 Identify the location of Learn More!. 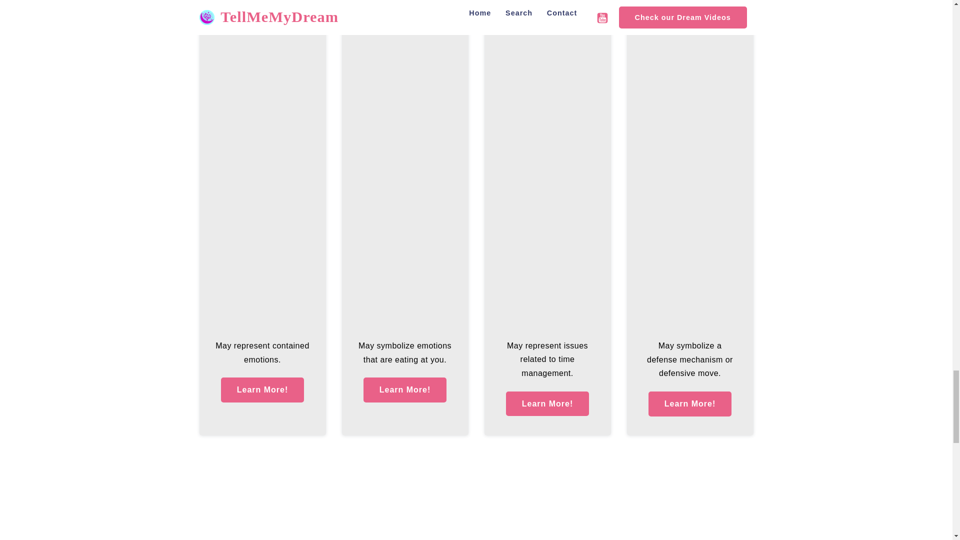
(690, 404).